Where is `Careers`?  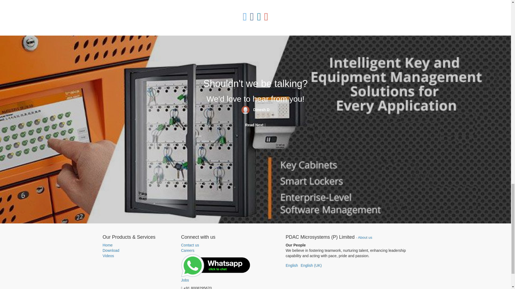 Careers is located at coordinates (188, 250).